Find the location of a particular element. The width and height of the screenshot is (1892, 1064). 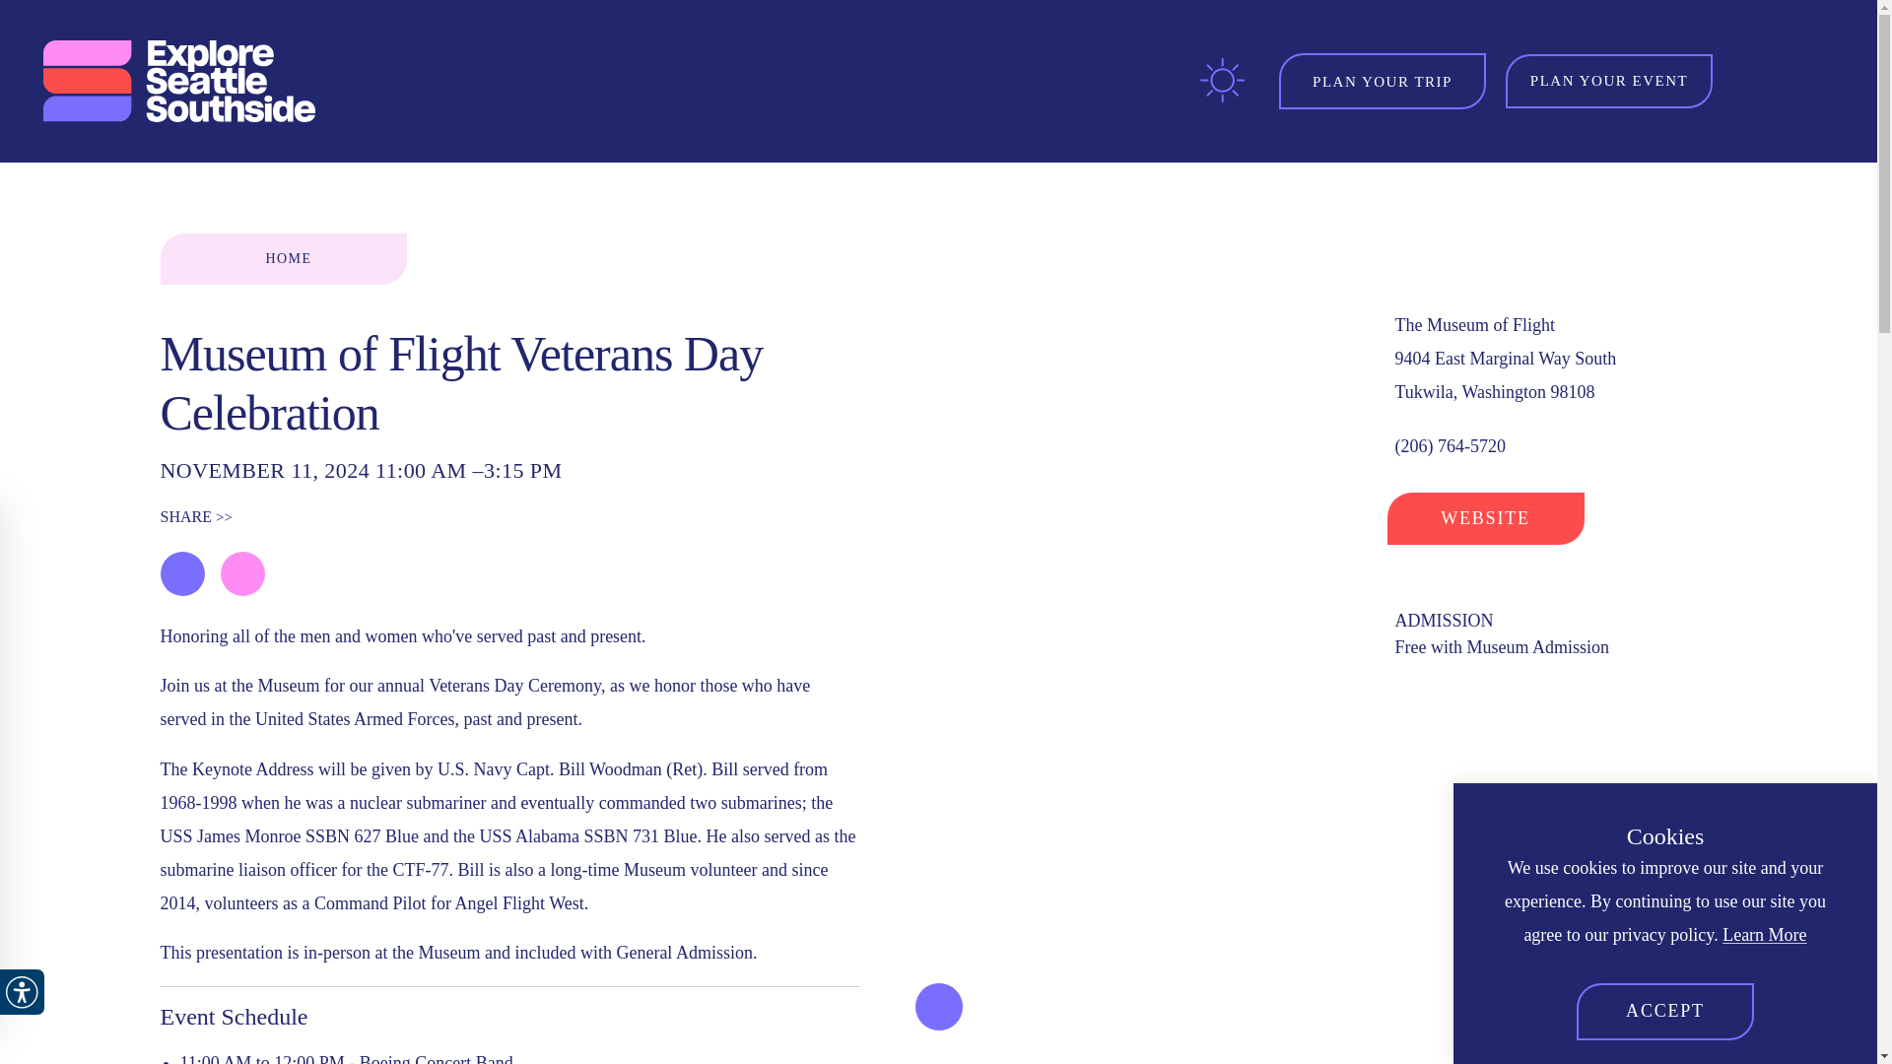

PLAN YOUR TRIP is located at coordinates (1382, 82).